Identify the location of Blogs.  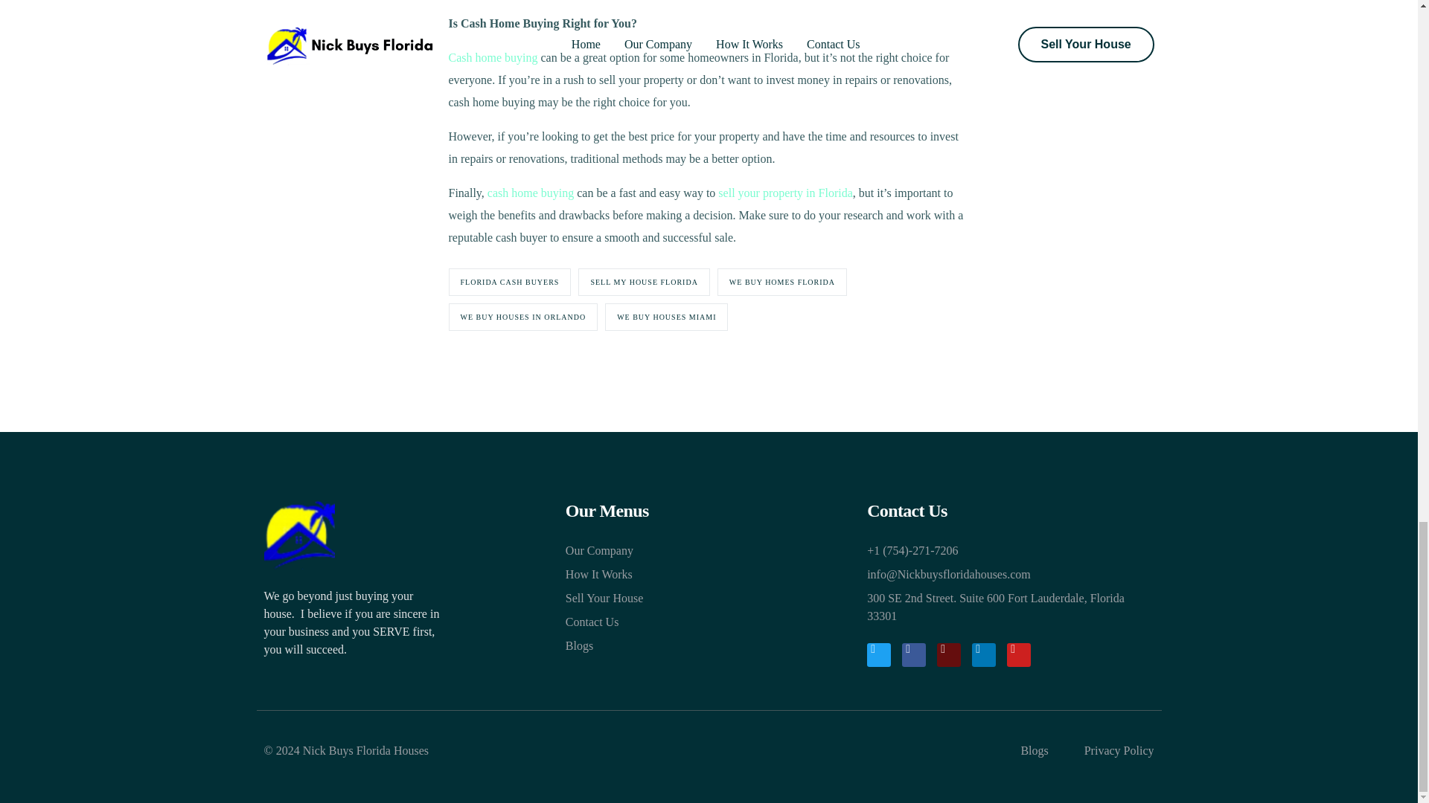
(709, 646).